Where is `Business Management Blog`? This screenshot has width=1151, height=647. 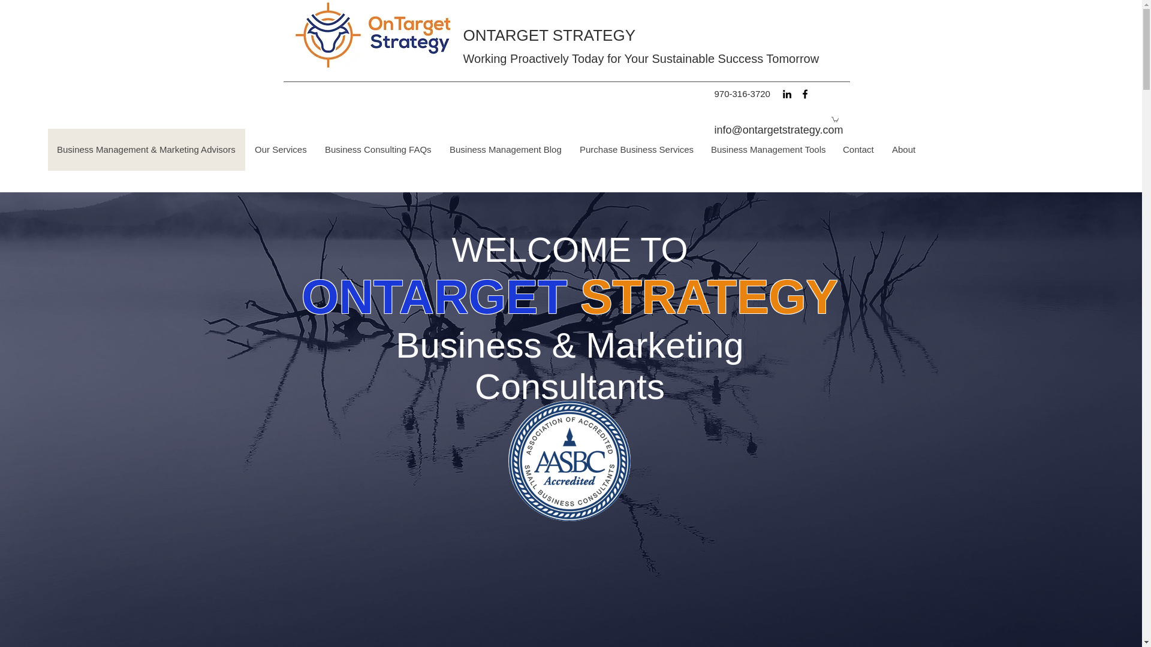 Business Management Blog is located at coordinates (505, 150).